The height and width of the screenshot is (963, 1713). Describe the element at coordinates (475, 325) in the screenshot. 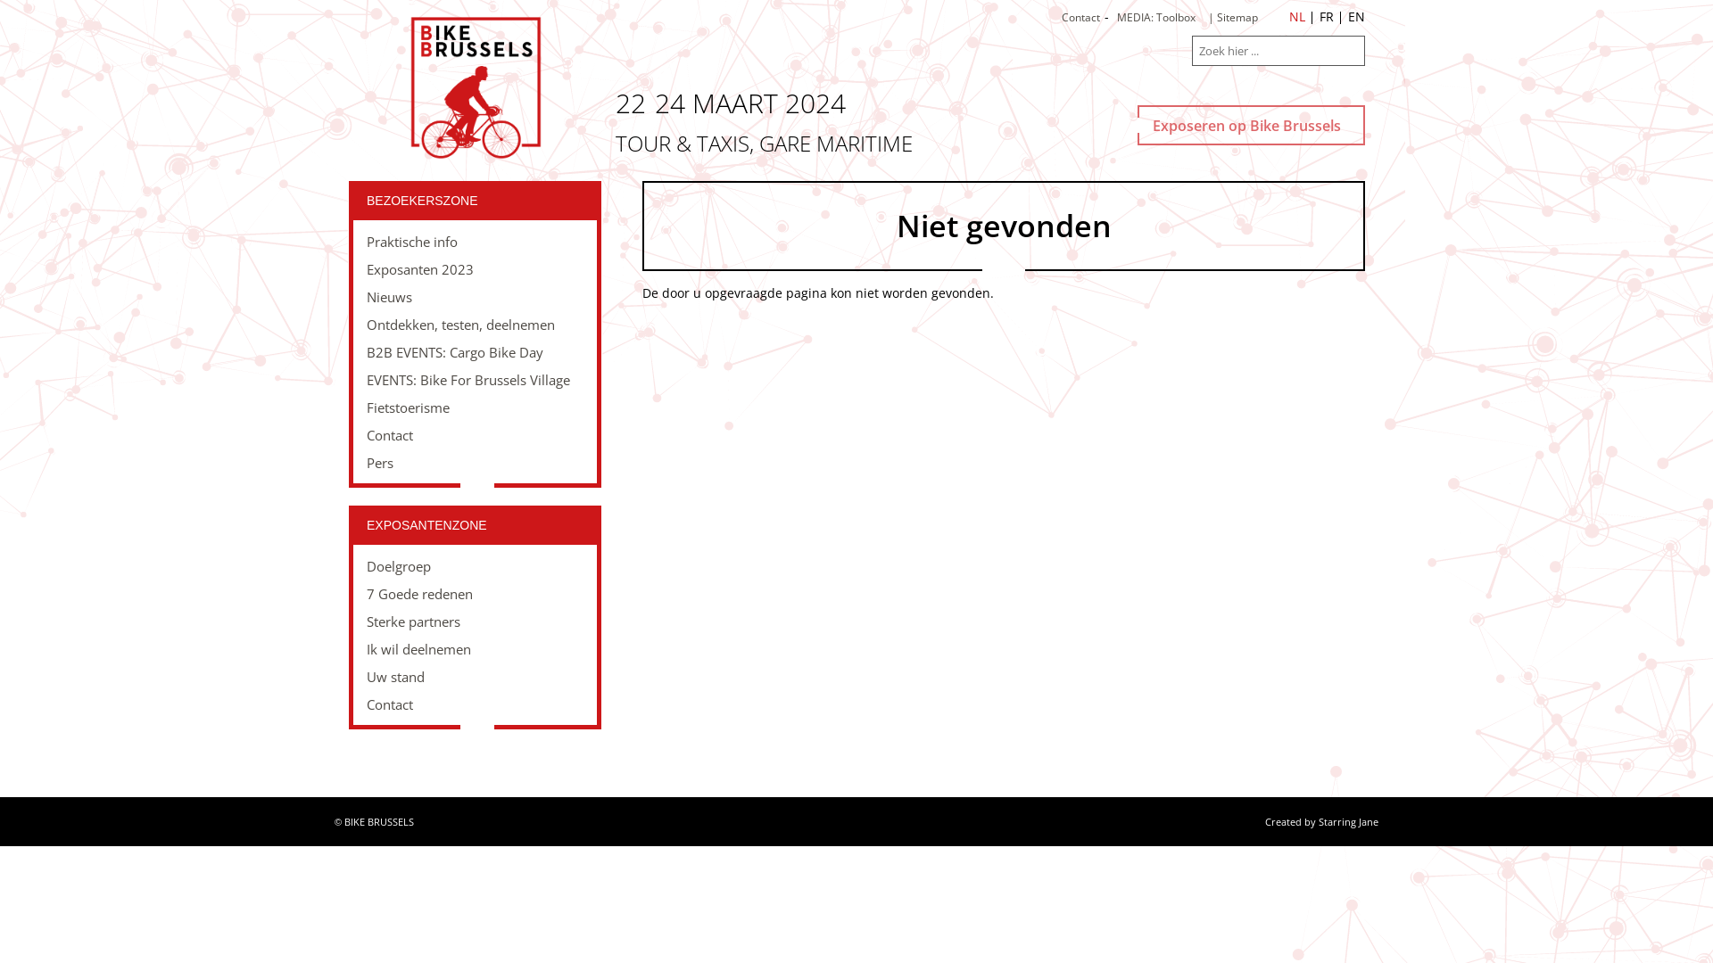

I see `Ontdekken, testen, deelnemen` at that location.